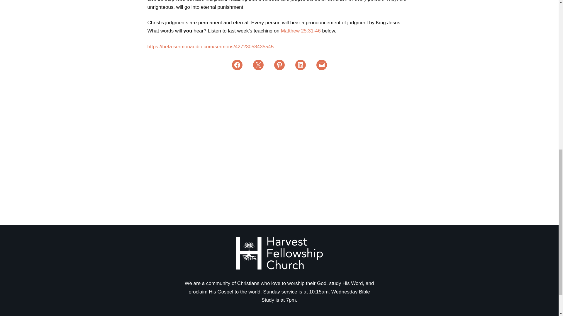 This screenshot has height=316, width=563. Describe the element at coordinates (301, 31) in the screenshot. I see `Matthew 25:31-46` at that location.